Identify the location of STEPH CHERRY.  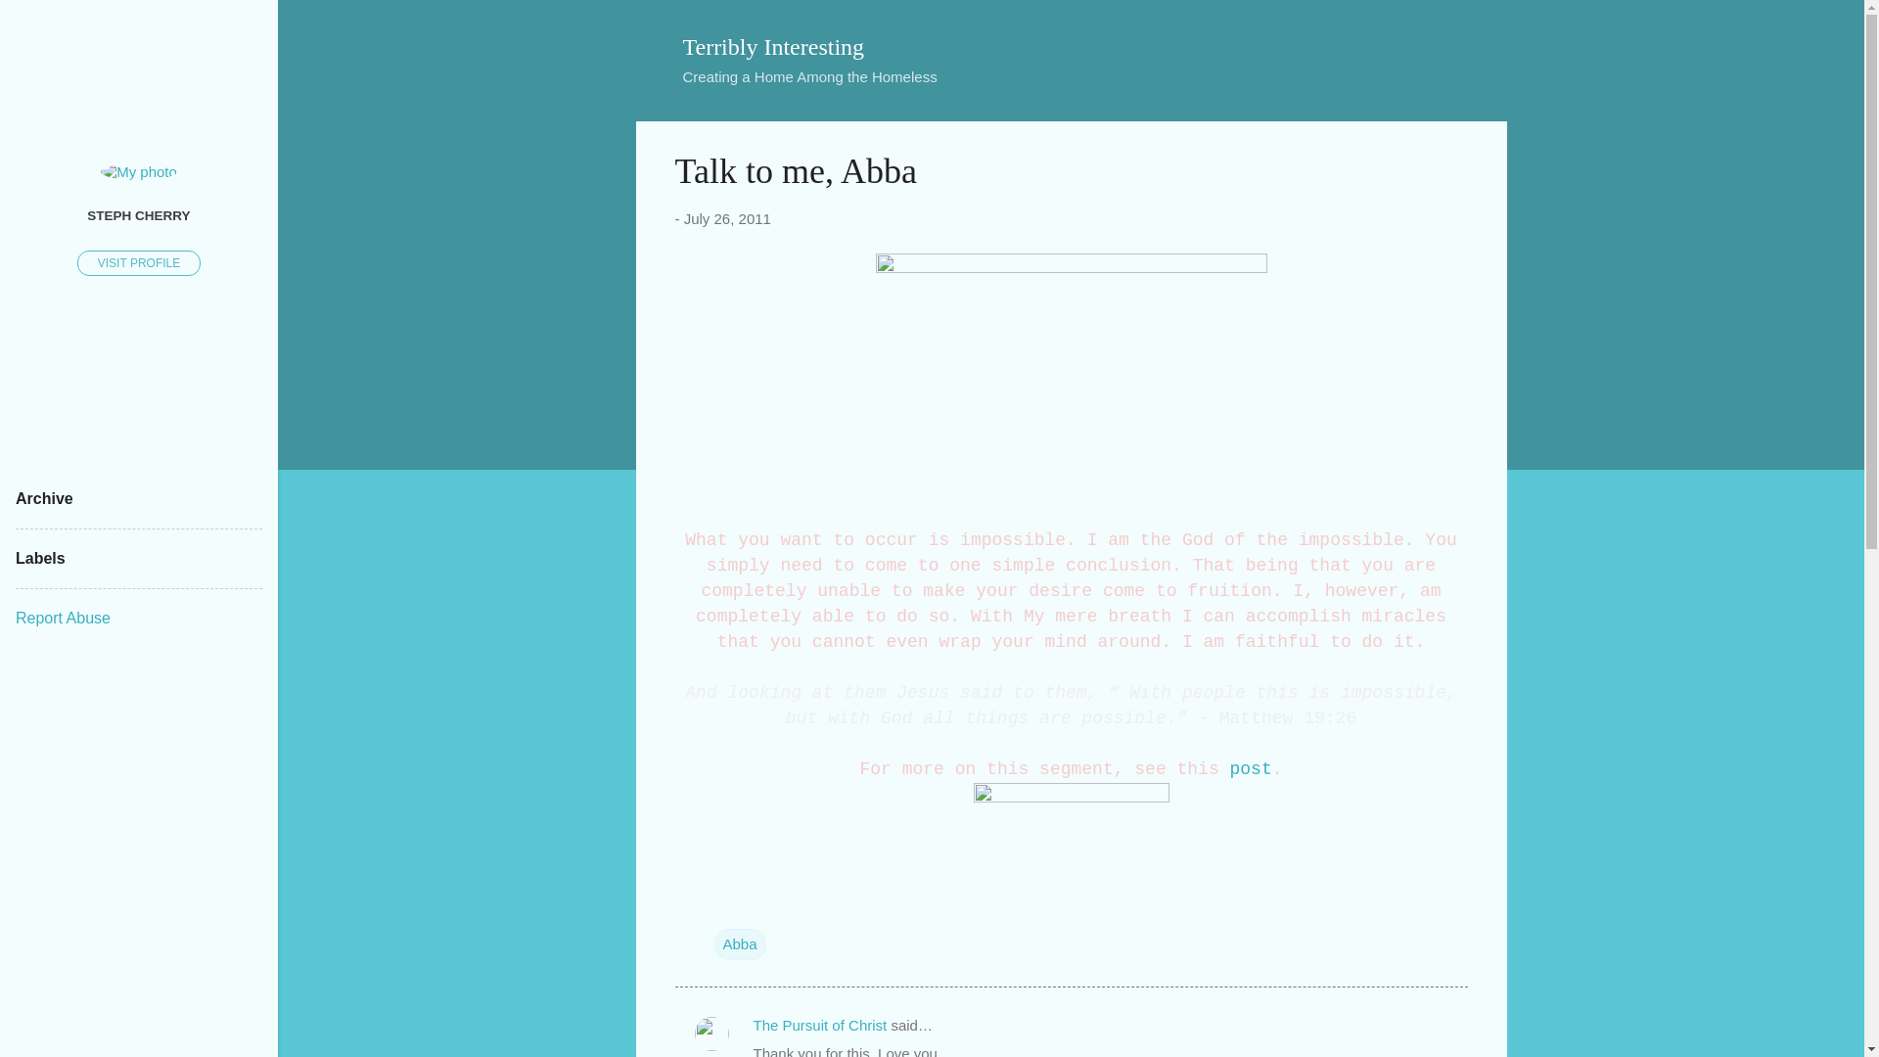
(139, 214).